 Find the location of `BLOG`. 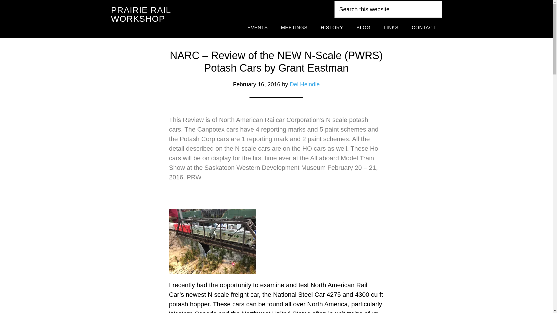

BLOG is located at coordinates (364, 28).